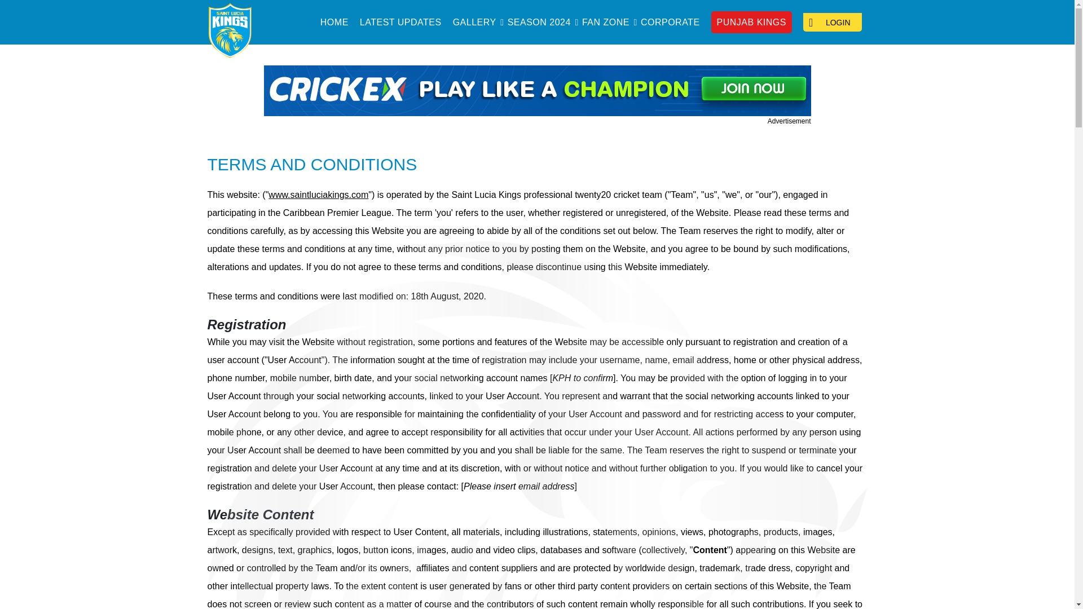  Describe the element at coordinates (400, 22) in the screenshot. I see `LATEST UPDATES` at that location.